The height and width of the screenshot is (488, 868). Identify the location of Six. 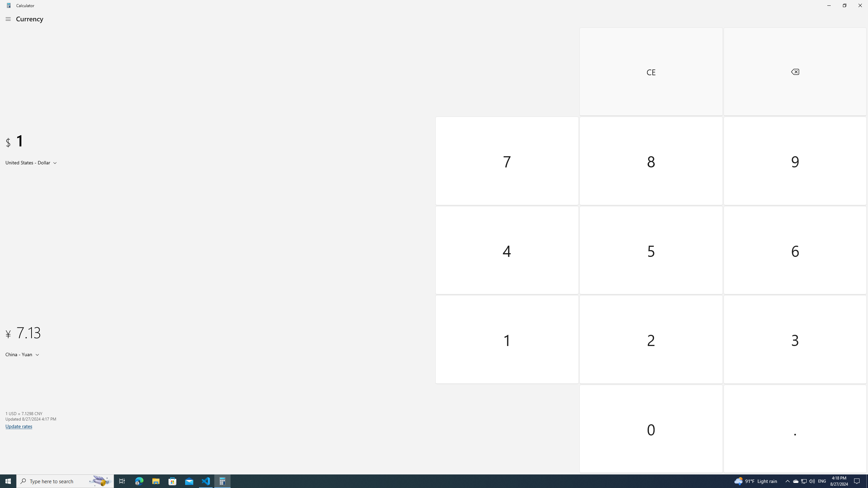
(795, 250).